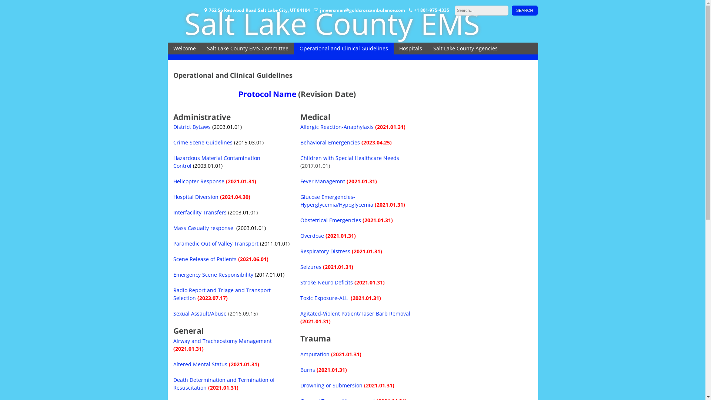 The height and width of the screenshot is (400, 711). What do you see at coordinates (196, 197) in the screenshot?
I see `Hospital Diversion` at bounding box center [196, 197].